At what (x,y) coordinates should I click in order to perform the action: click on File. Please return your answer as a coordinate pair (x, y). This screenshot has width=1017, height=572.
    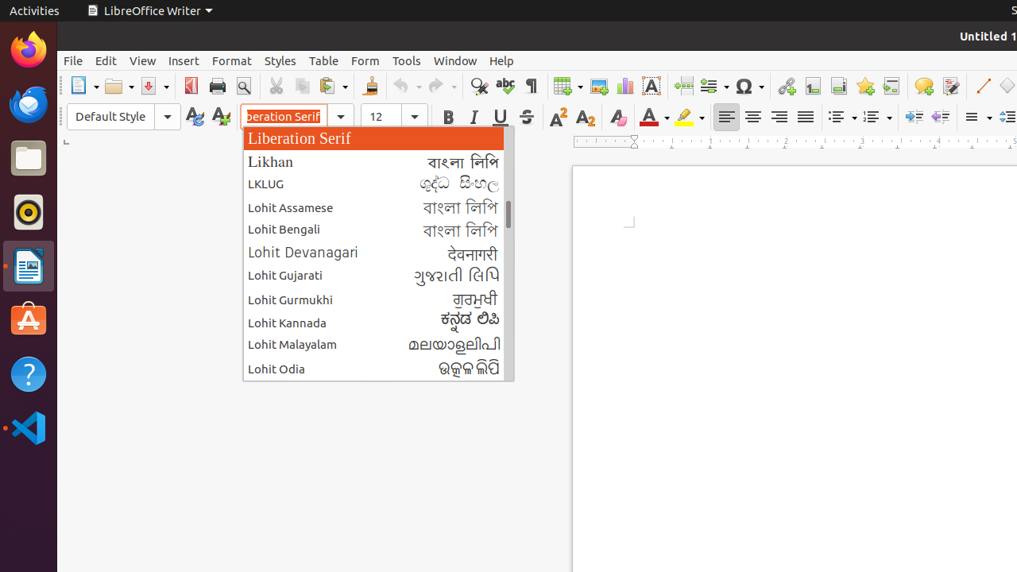
    Looking at the image, I should click on (73, 60).